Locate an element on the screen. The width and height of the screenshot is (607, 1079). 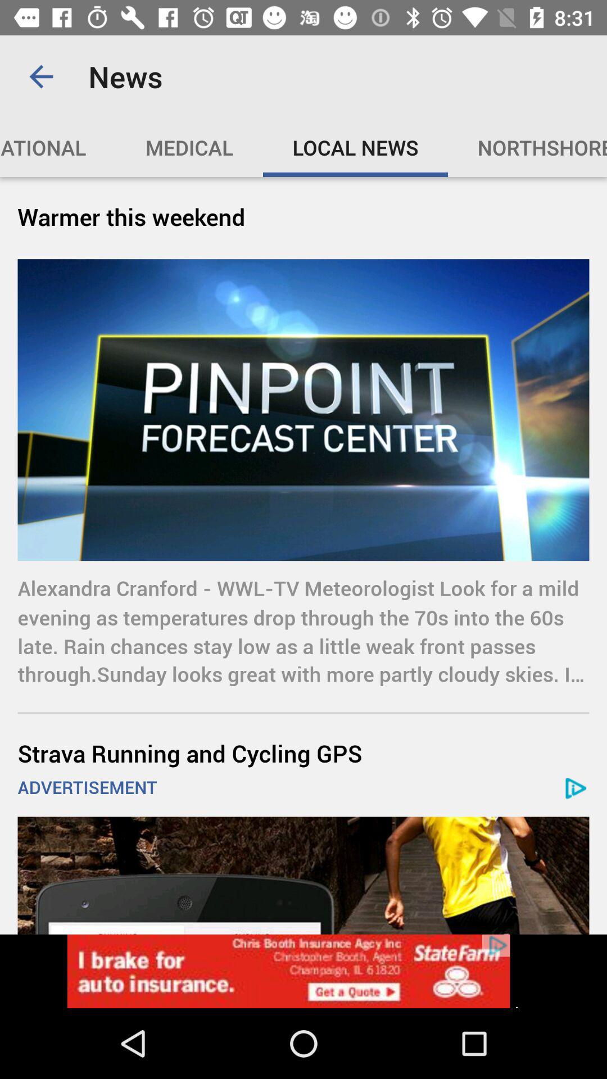
turn on the app to the left of the news icon is located at coordinates (41, 76).